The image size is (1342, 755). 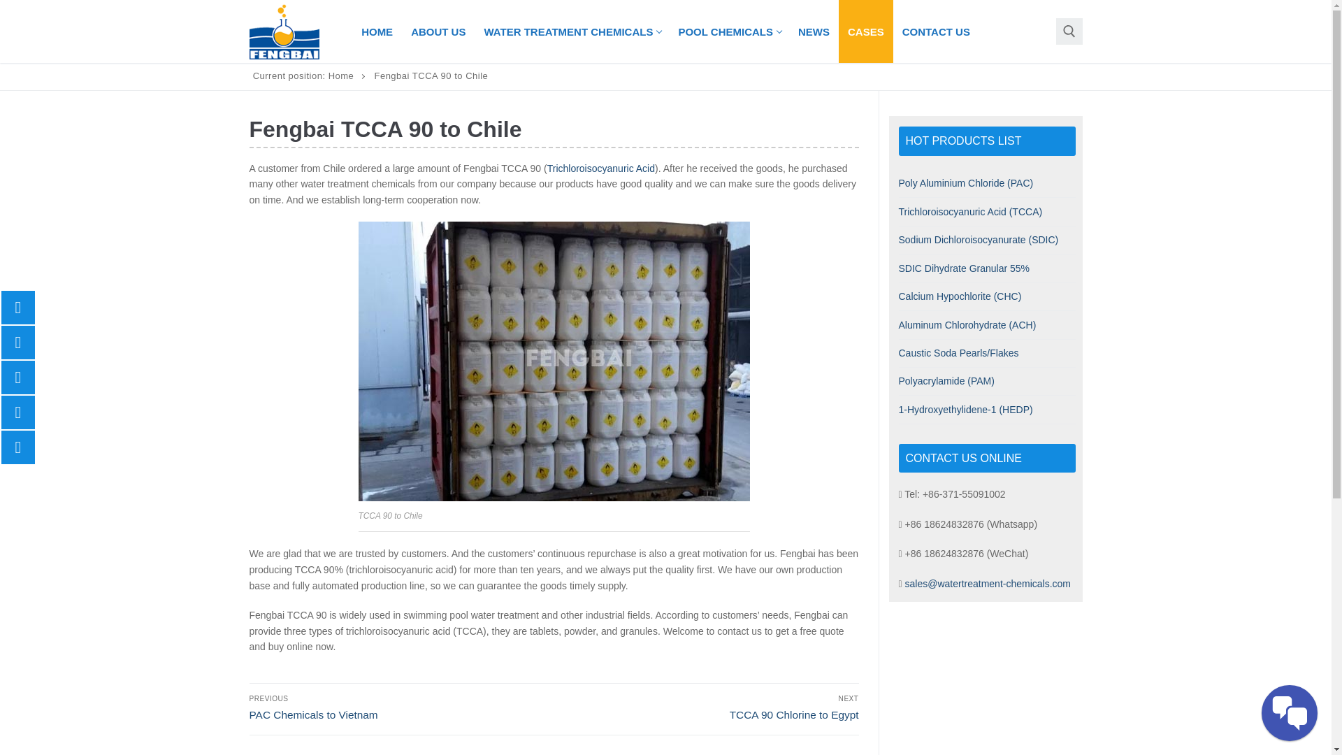 What do you see at coordinates (728, 31) in the screenshot?
I see `ABOUT US` at bounding box center [728, 31].